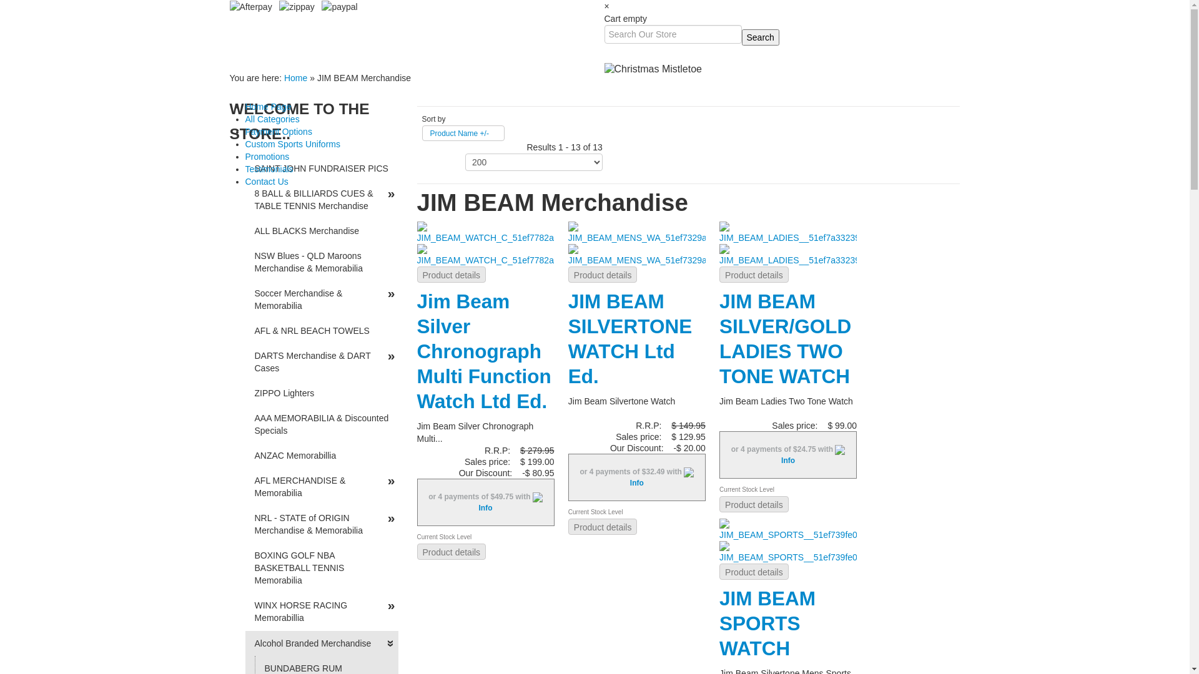 This screenshot has height=674, width=1199. I want to click on We have plenty of stock for this product, so click(835, 491).